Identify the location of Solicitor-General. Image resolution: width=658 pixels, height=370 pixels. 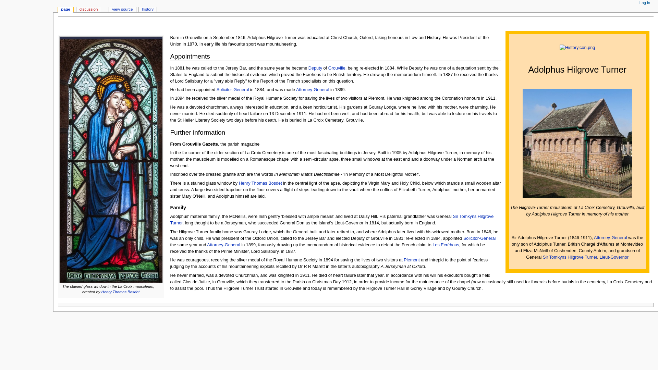
(479, 238).